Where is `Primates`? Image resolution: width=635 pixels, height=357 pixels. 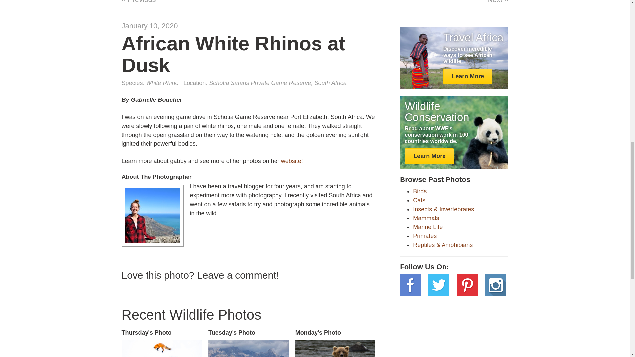
Primates is located at coordinates (428, 227).